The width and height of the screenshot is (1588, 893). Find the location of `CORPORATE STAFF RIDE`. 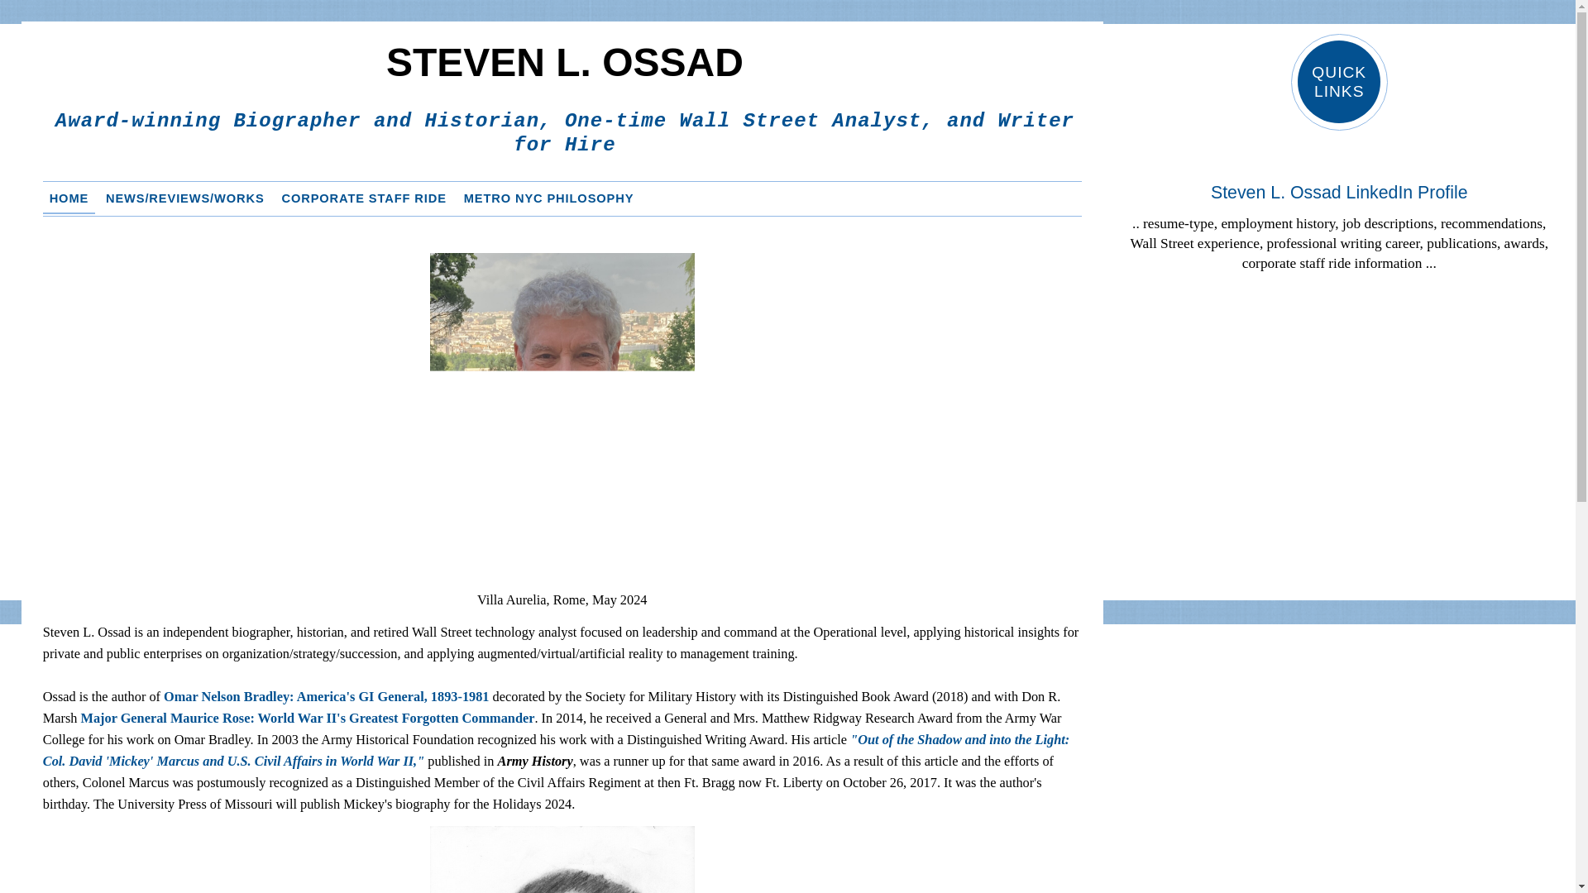

CORPORATE STAFF RIDE is located at coordinates (364, 198).